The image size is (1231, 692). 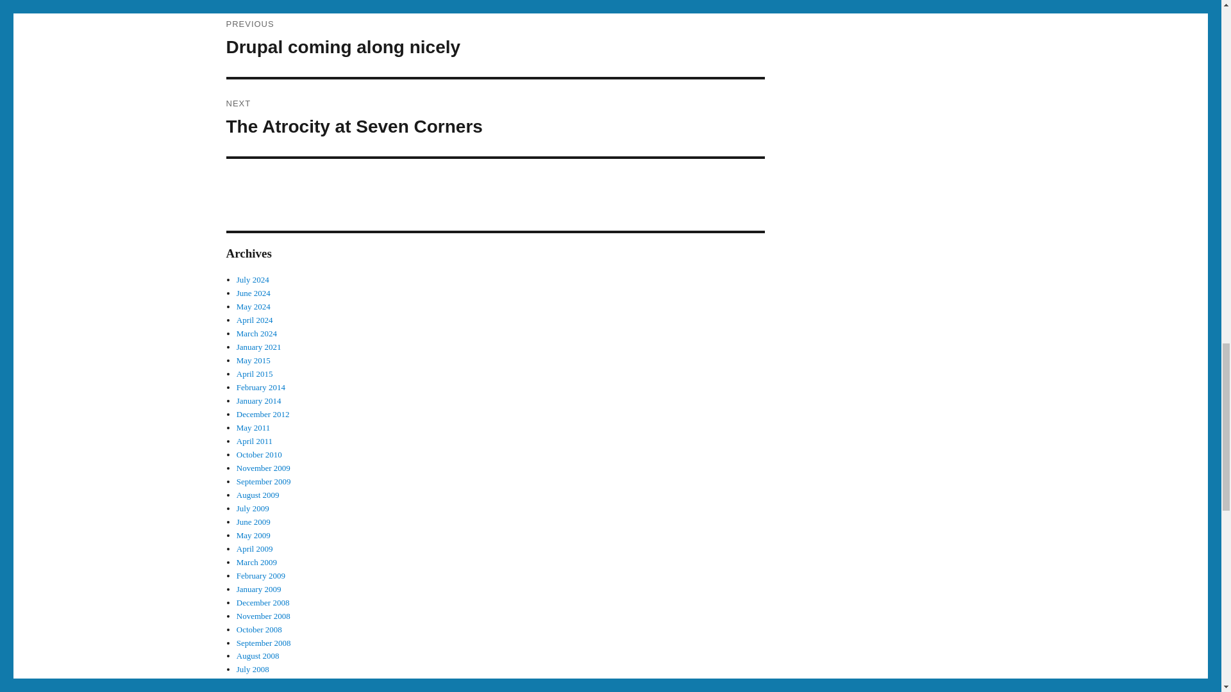 I want to click on July 2009, so click(x=253, y=509).